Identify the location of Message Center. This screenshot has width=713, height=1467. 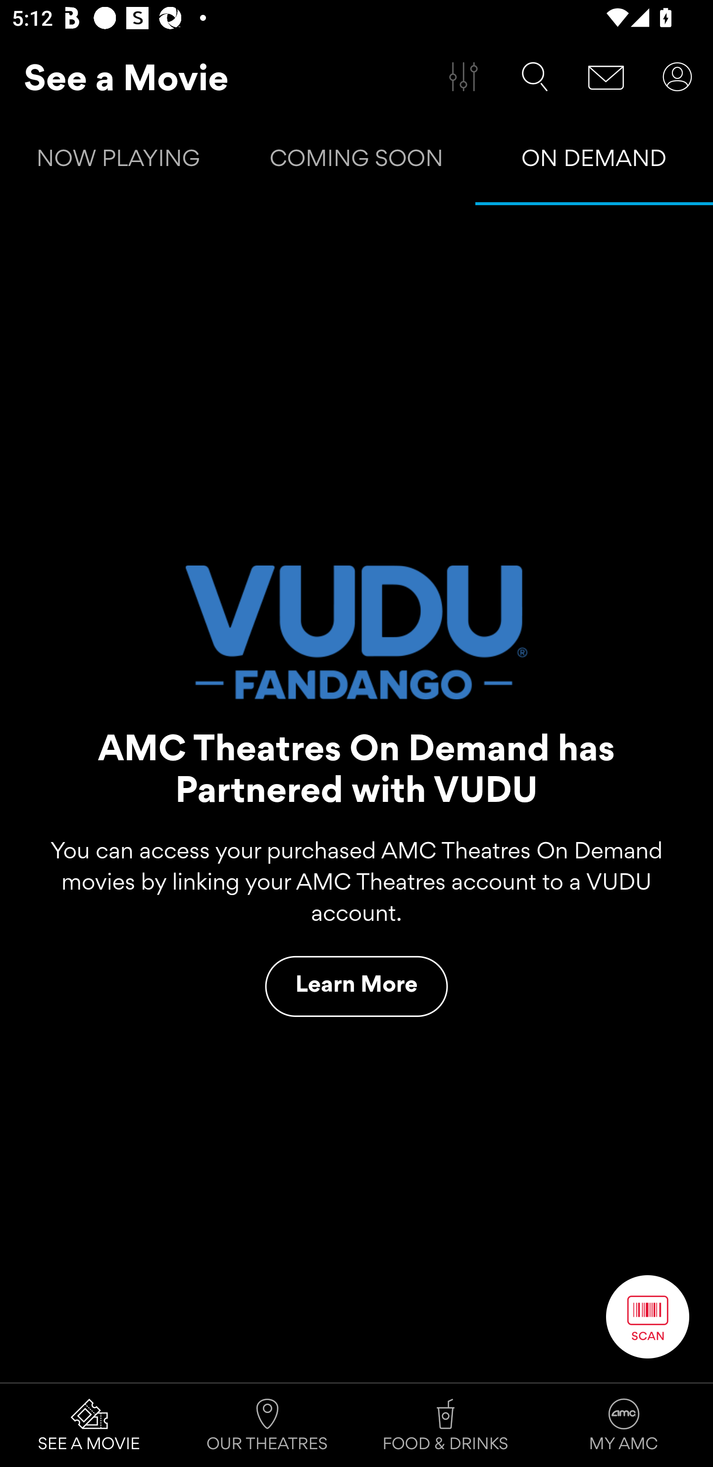
(606, 77).